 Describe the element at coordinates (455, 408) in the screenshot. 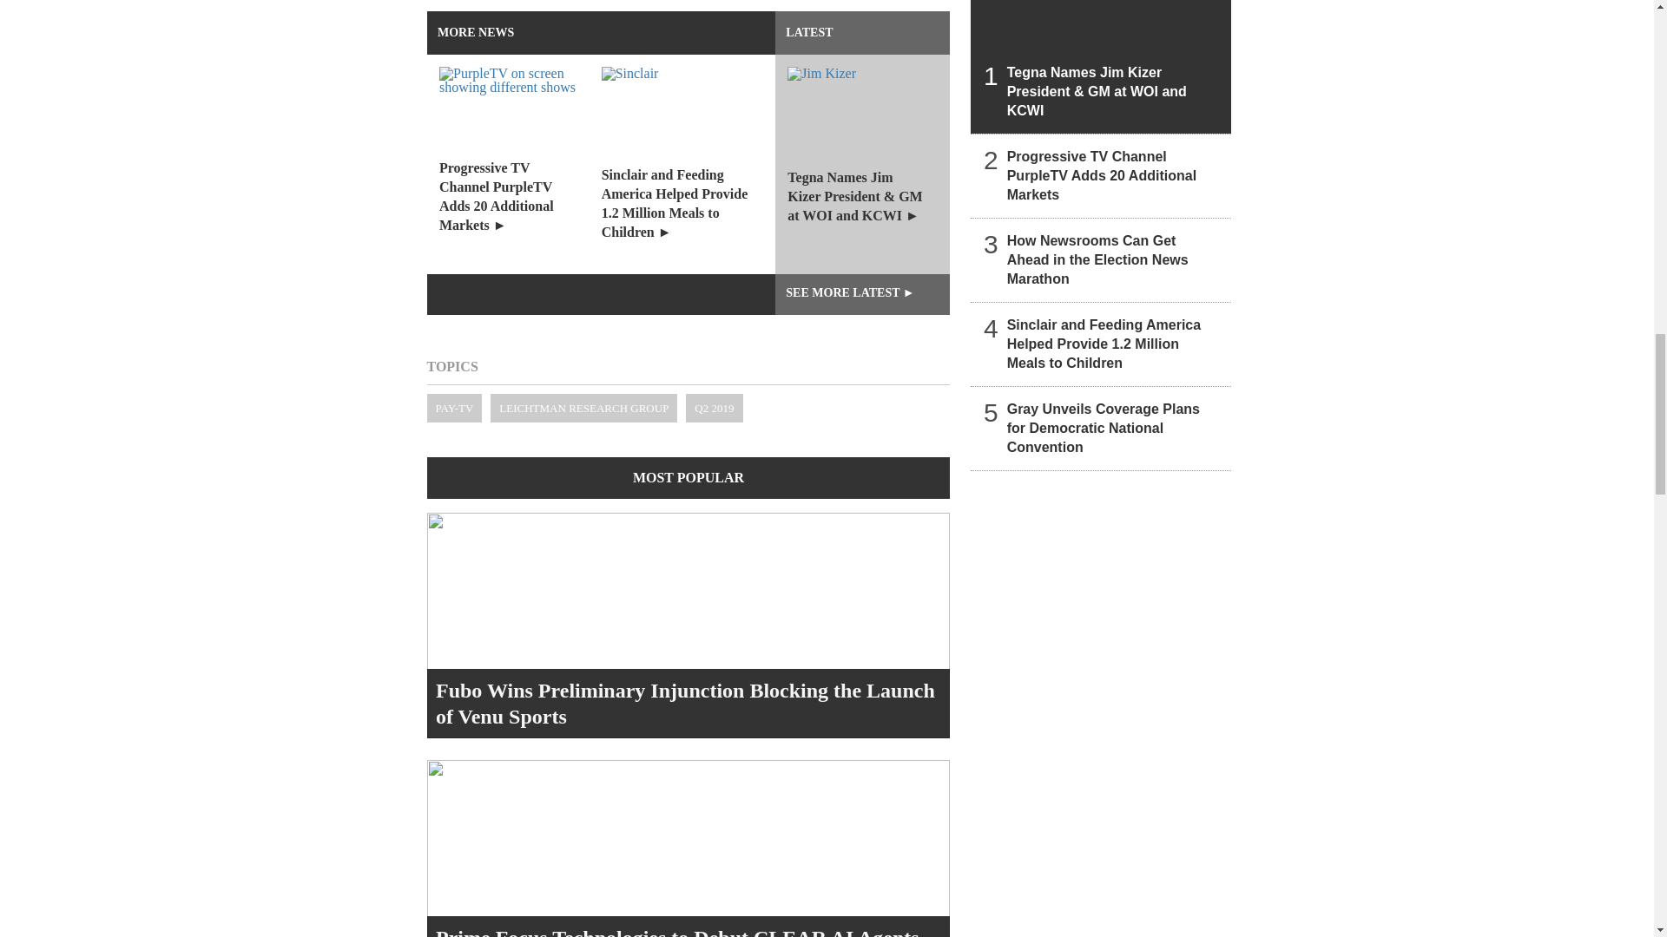

I see `PAY-TV` at that location.